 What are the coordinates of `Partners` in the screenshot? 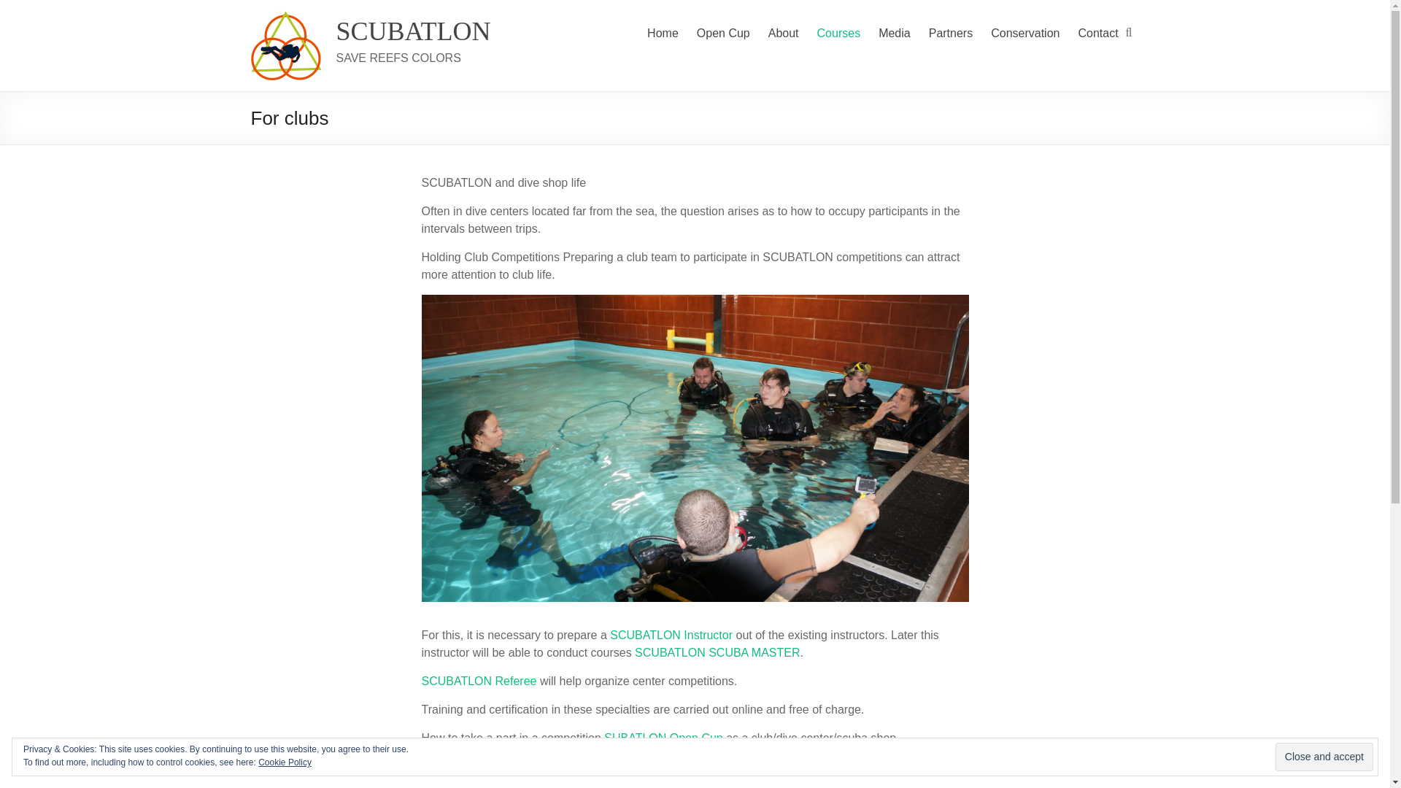 It's located at (950, 34).